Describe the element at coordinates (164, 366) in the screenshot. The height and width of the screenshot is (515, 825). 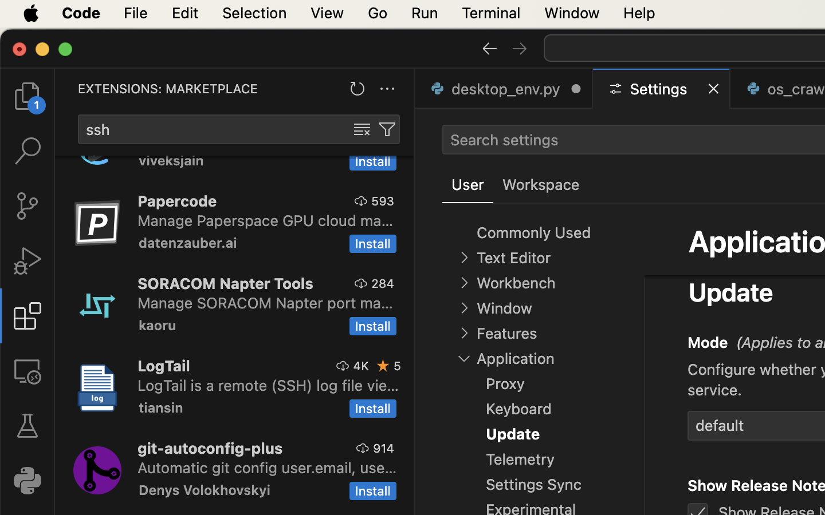
I see `LogTail` at that location.